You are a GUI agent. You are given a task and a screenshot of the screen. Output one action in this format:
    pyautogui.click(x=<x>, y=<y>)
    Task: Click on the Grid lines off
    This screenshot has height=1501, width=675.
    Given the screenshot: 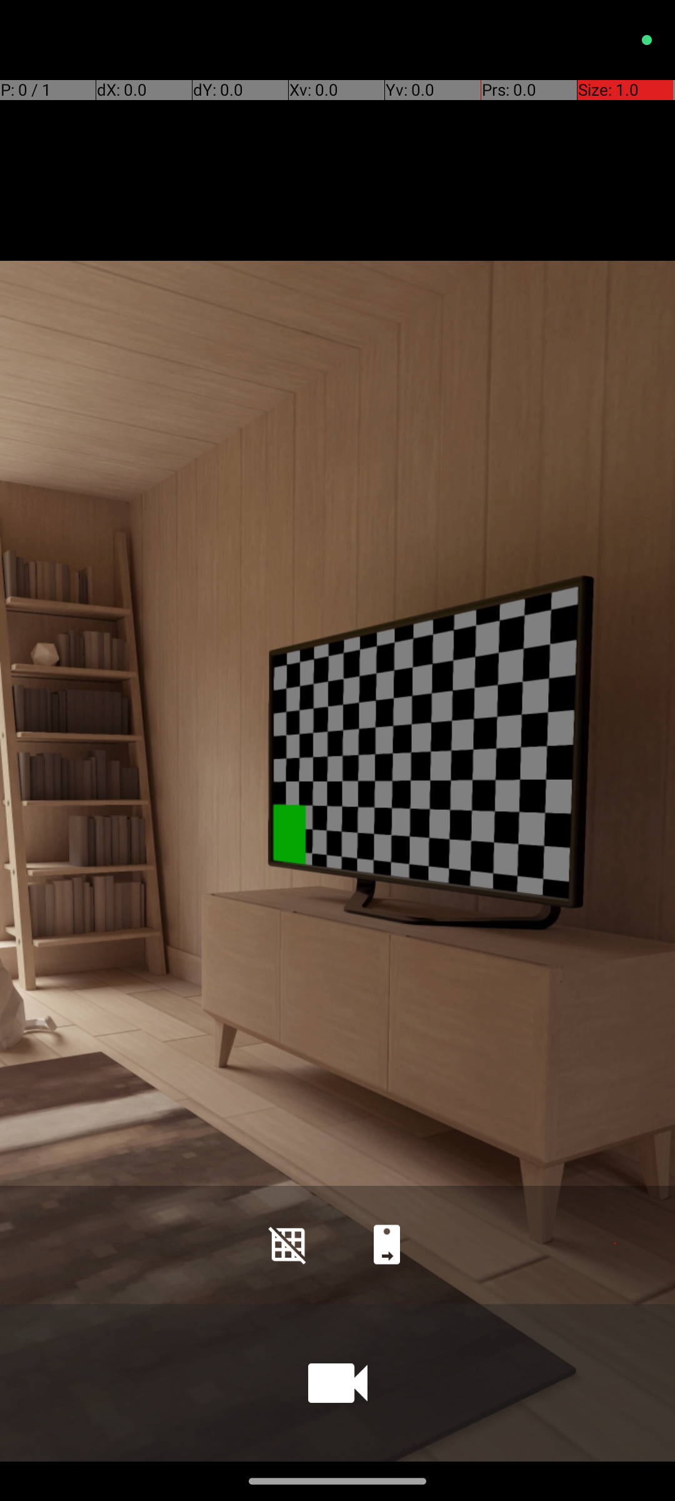 What is the action you would take?
    pyautogui.click(x=288, y=1245)
    